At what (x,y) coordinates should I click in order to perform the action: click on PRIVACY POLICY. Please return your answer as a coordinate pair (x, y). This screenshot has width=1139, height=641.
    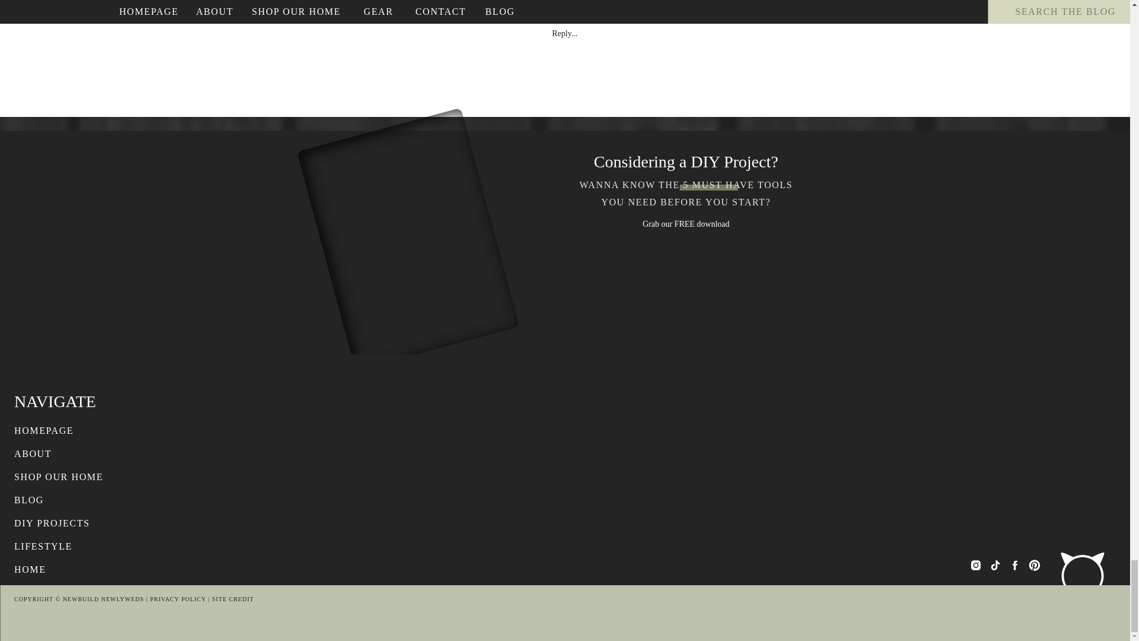
    Looking at the image, I should click on (178, 599).